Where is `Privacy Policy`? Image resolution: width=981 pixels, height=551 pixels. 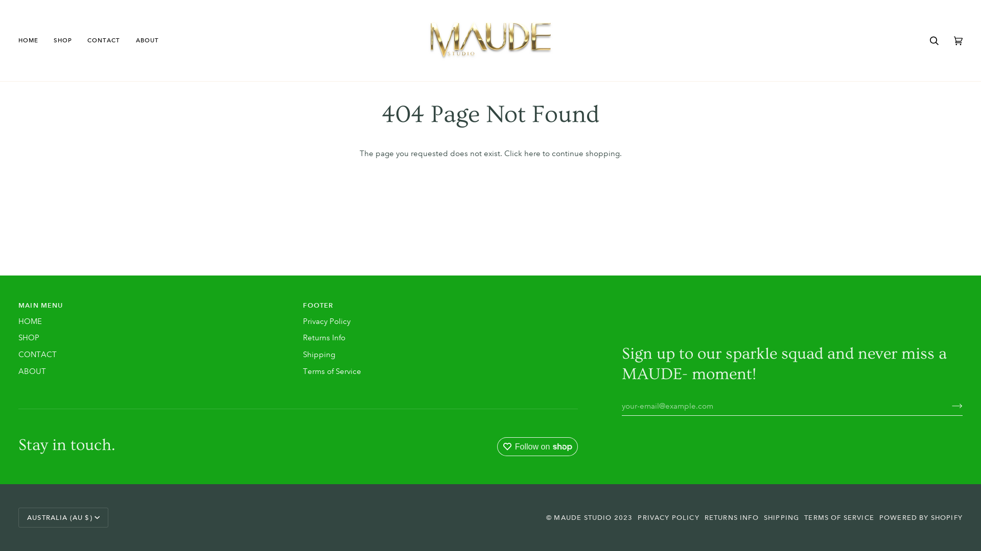 Privacy Policy is located at coordinates (327, 321).